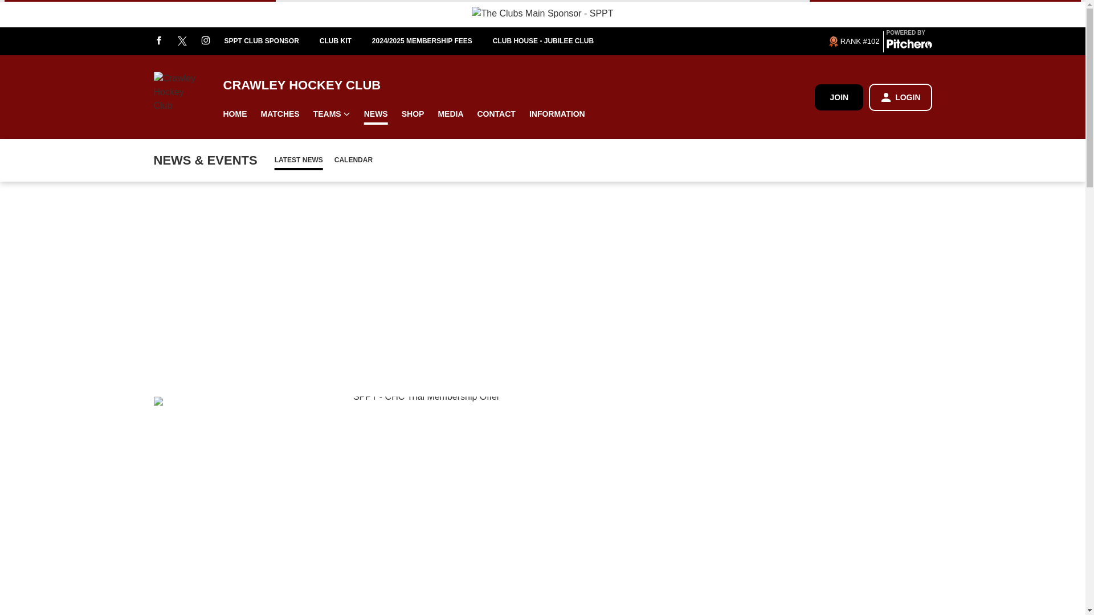  I want to click on LOGIN, so click(900, 97).